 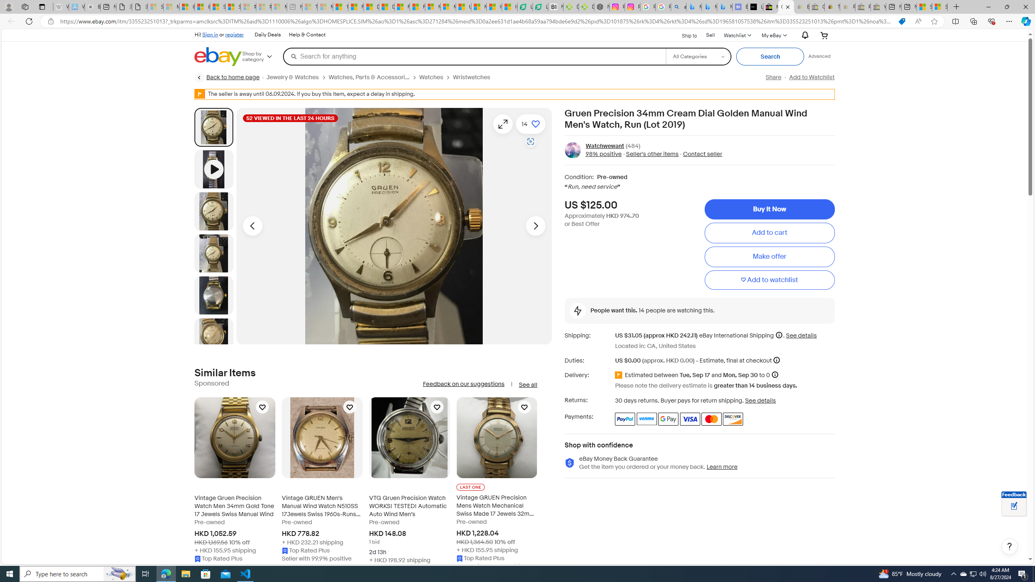 I want to click on Ship to, so click(x=684, y=36).